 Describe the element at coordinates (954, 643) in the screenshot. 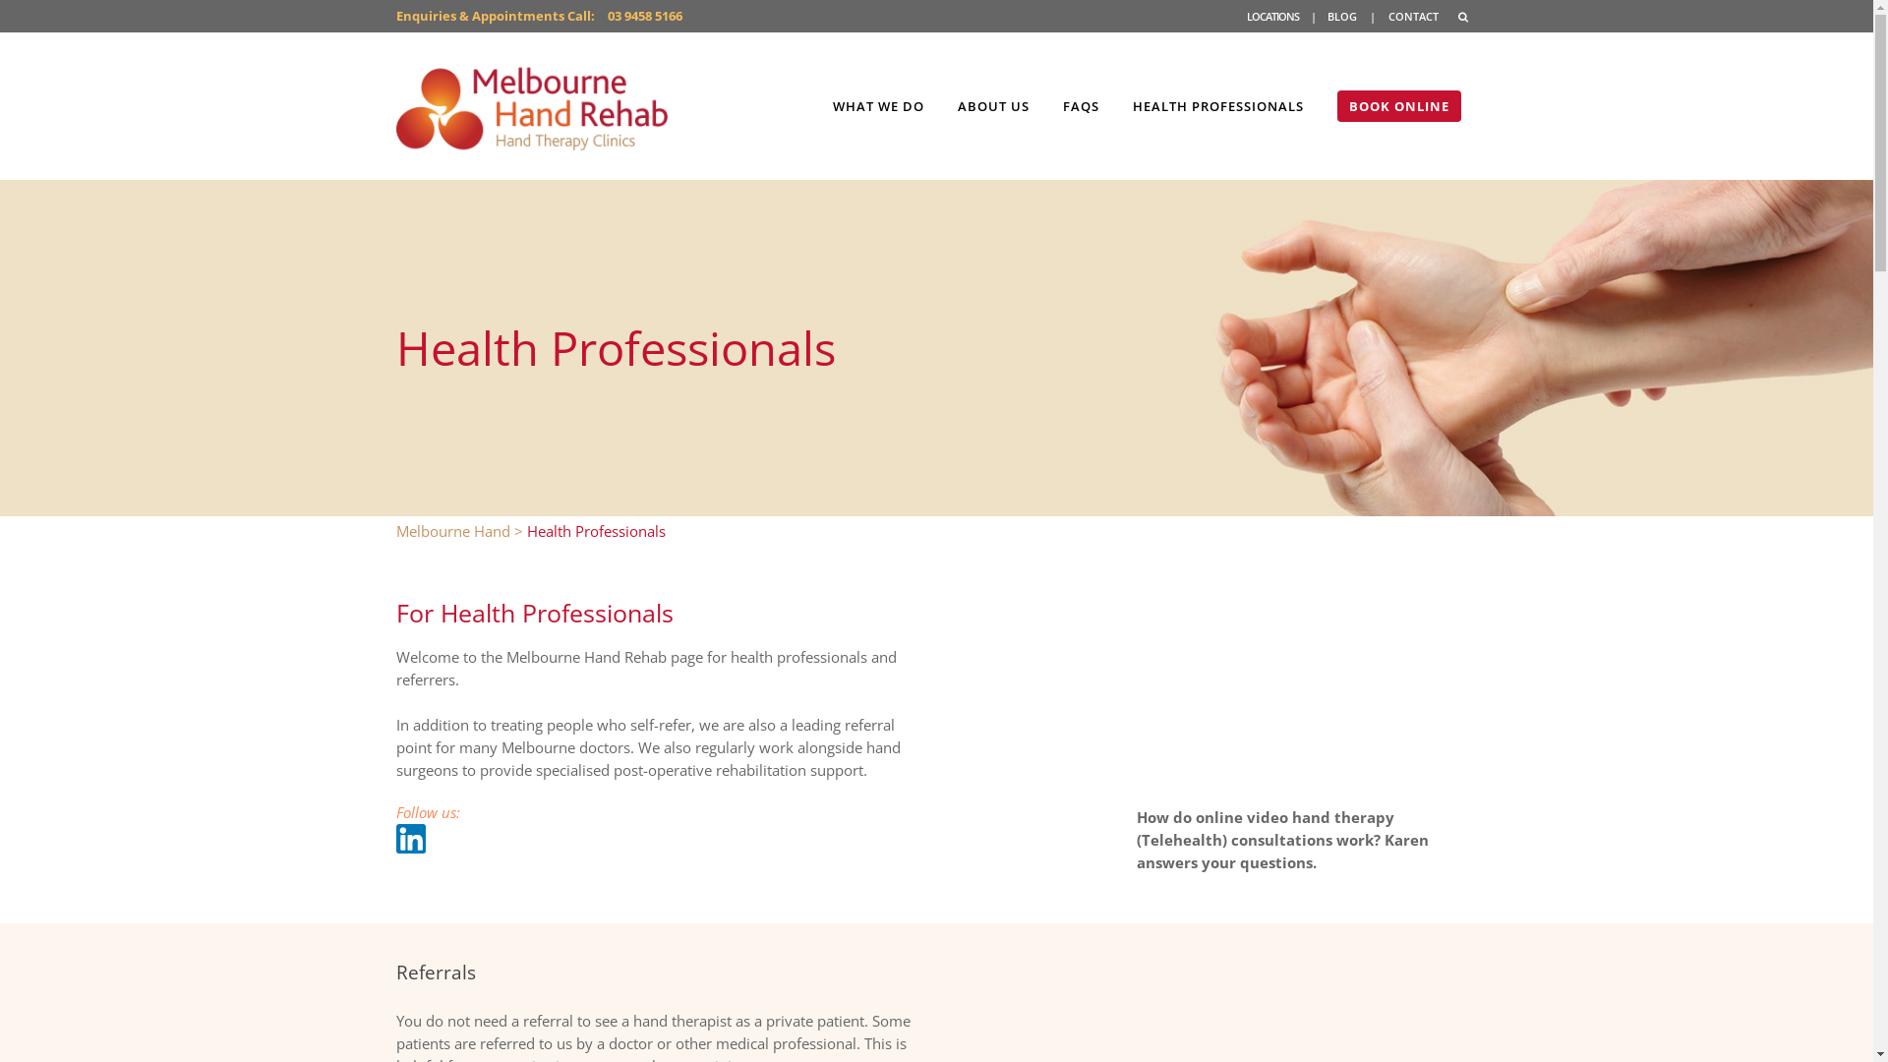

I see `Hand Conditions` at that location.